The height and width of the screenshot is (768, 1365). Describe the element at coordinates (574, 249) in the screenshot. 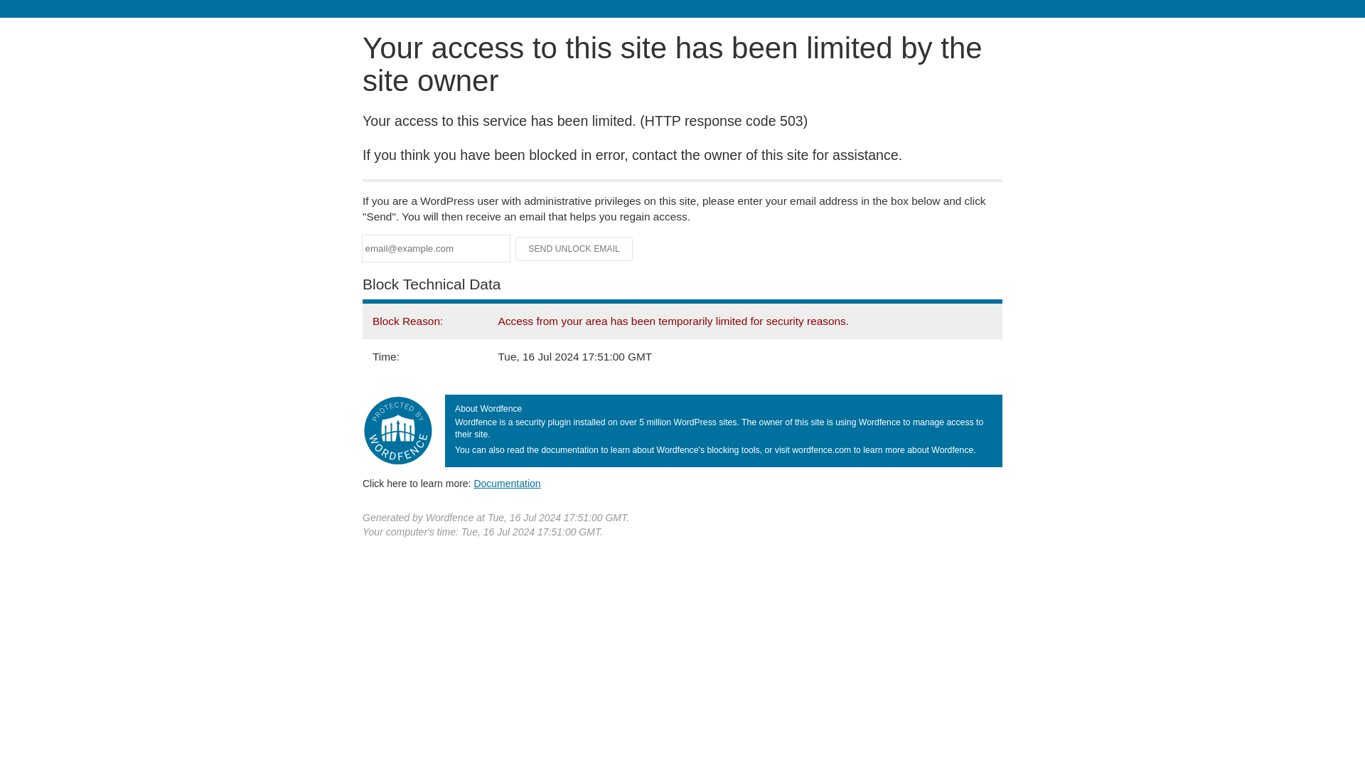

I see `Send Unlock Email` at that location.